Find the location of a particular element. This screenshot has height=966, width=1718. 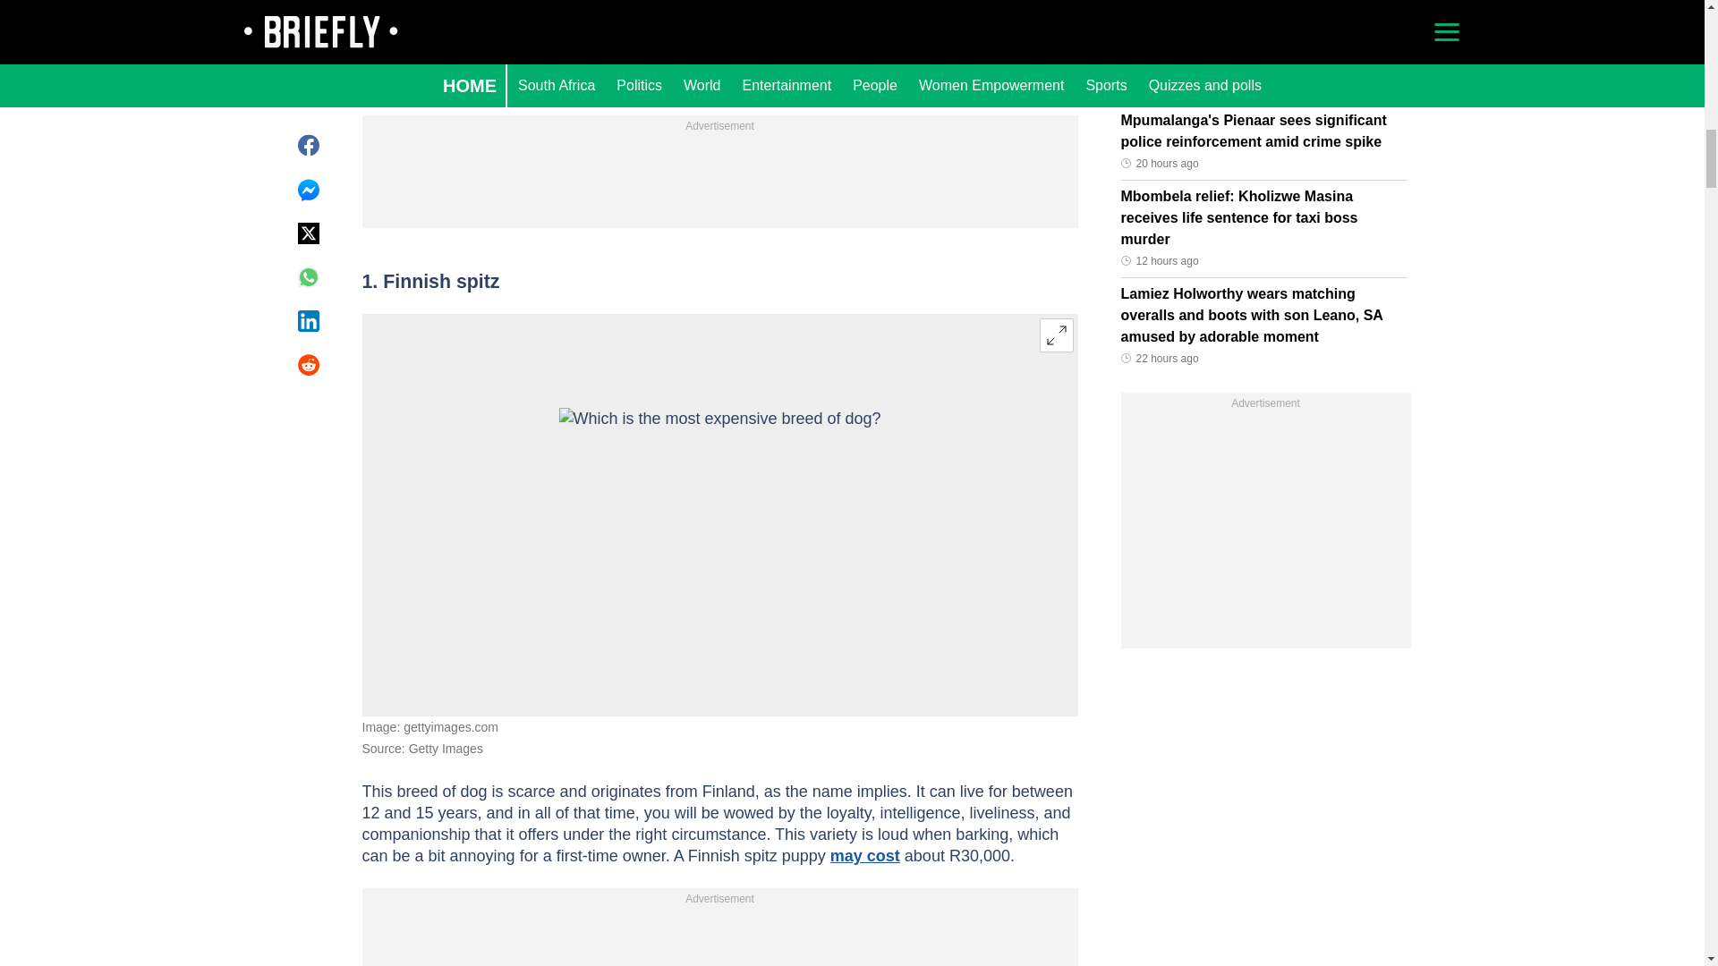

Expand image is located at coordinates (1056, 335).